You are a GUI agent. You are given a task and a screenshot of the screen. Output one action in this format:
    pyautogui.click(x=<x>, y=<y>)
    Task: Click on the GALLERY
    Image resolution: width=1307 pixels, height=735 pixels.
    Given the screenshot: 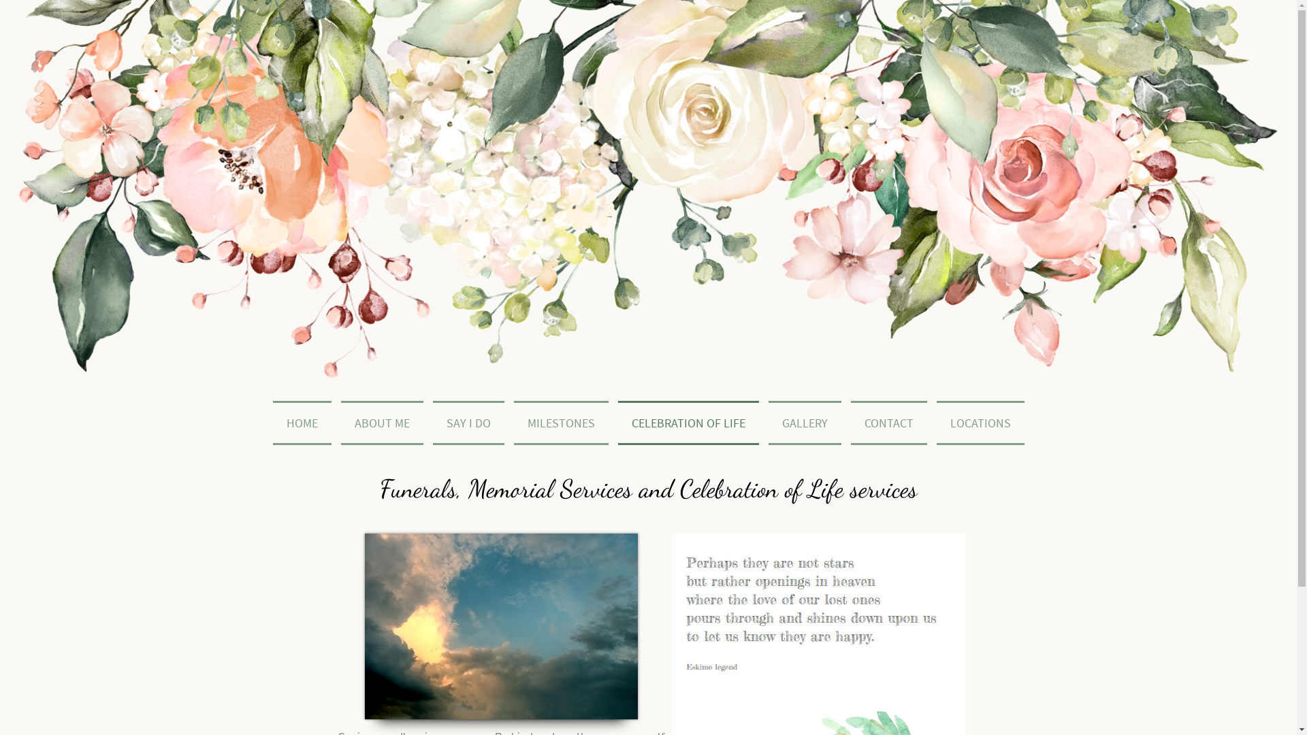 What is the action you would take?
    pyautogui.click(x=805, y=423)
    